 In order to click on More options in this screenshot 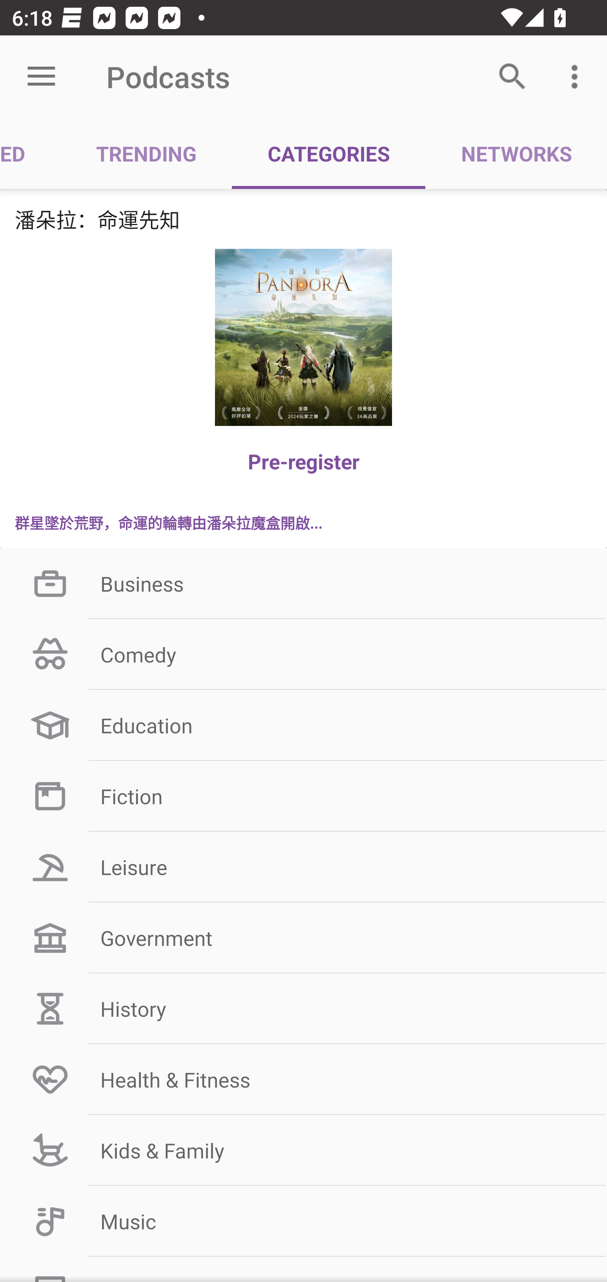, I will do `click(577, 77)`.